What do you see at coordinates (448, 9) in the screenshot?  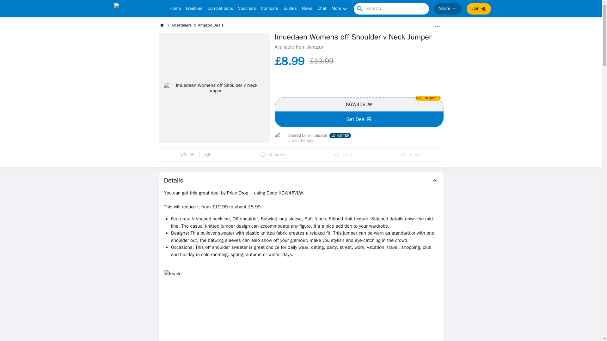 I see `Share` at bounding box center [448, 9].